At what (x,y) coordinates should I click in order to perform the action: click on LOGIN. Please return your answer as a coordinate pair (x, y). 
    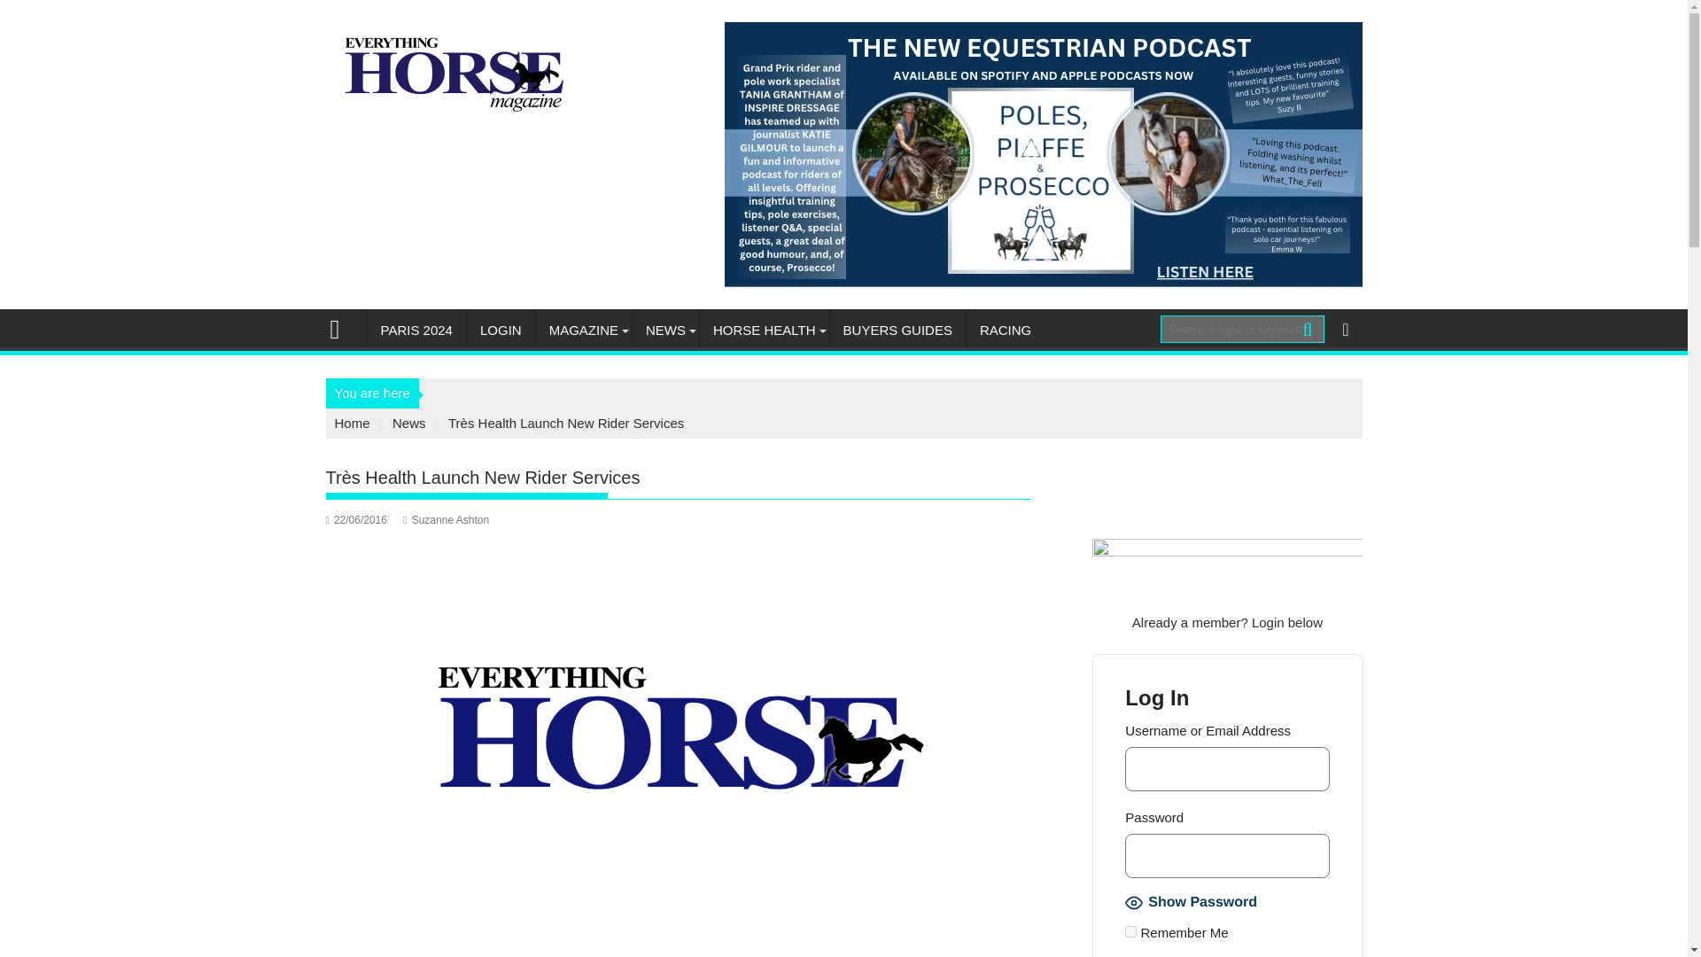
    Looking at the image, I should click on (501, 330).